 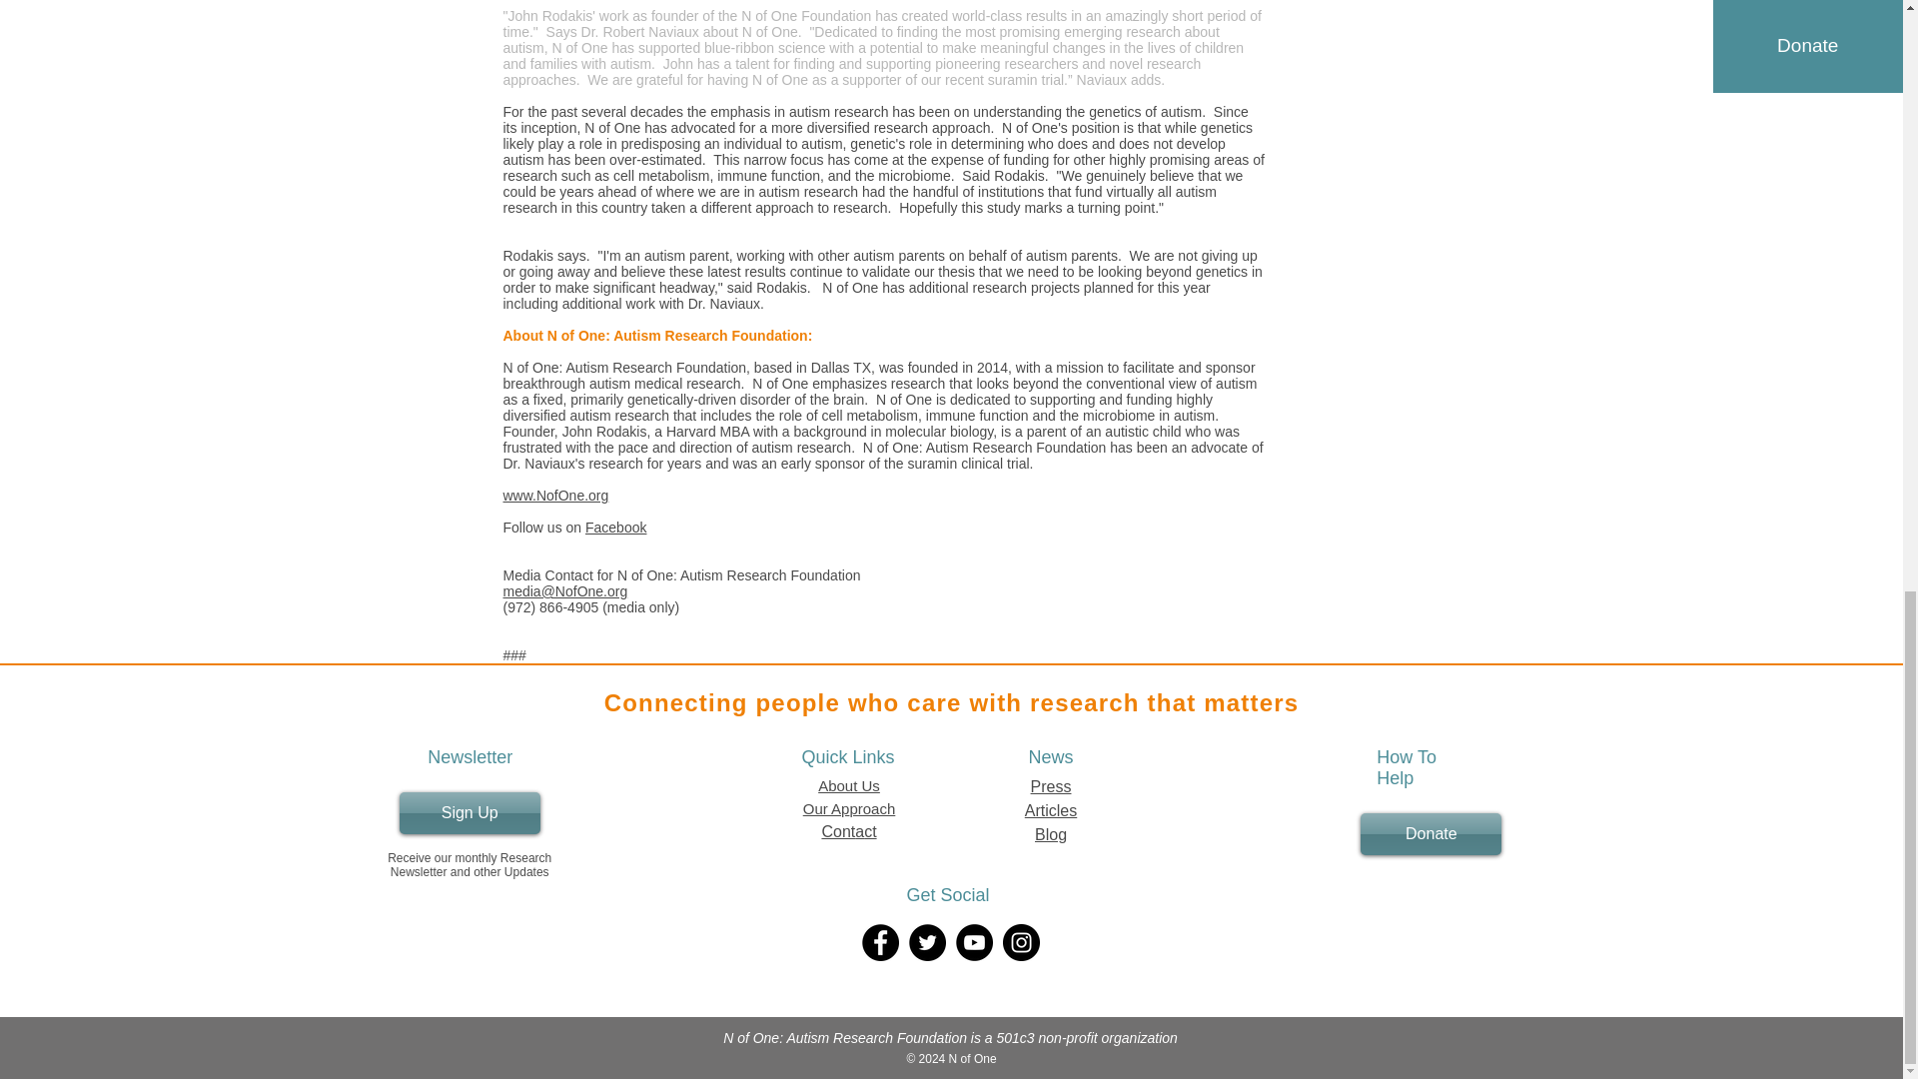 I want to click on News, so click(x=1051, y=757).